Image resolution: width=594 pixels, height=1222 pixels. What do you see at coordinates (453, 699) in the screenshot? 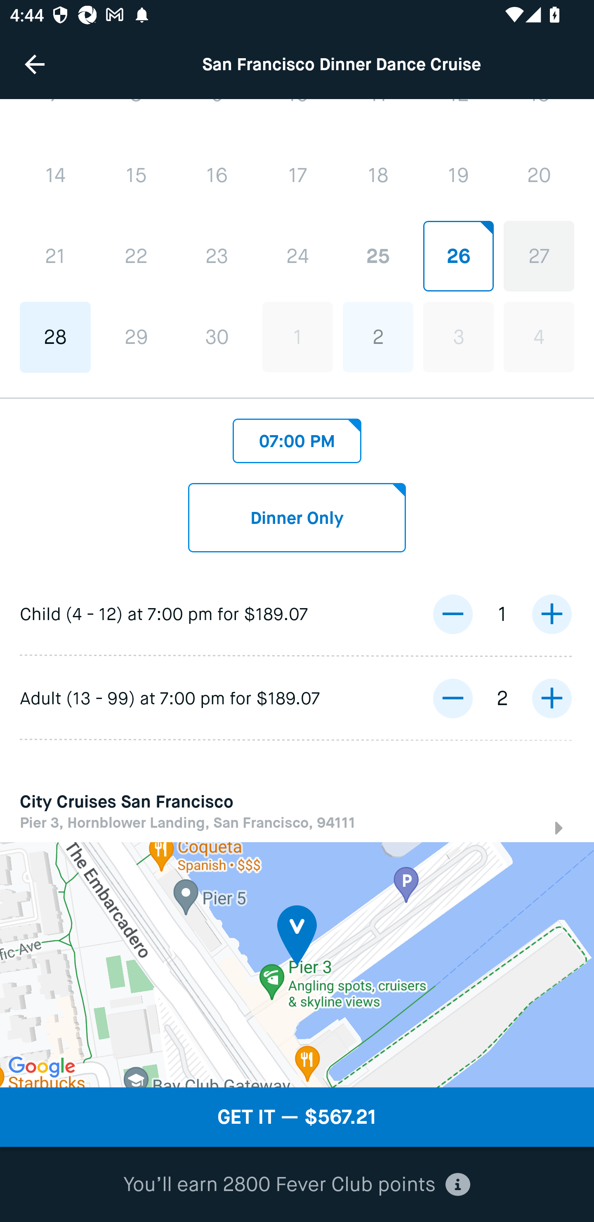
I see `decrease` at bounding box center [453, 699].